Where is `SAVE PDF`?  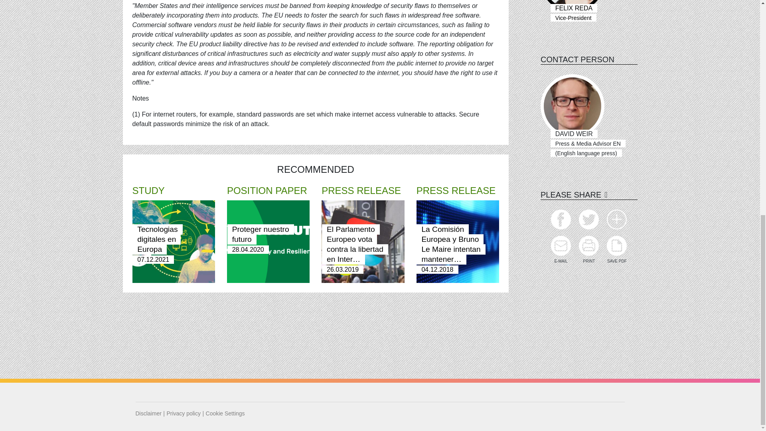
SAVE PDF is located at coordinates (616, 250).